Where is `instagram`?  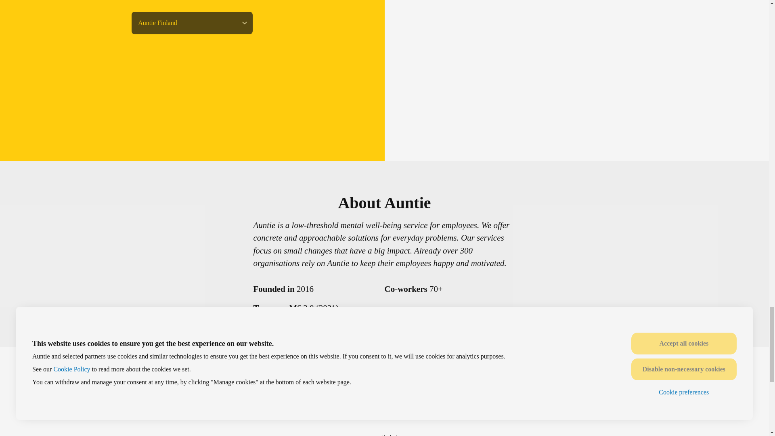 instagram is located at coordinates (413, 413).